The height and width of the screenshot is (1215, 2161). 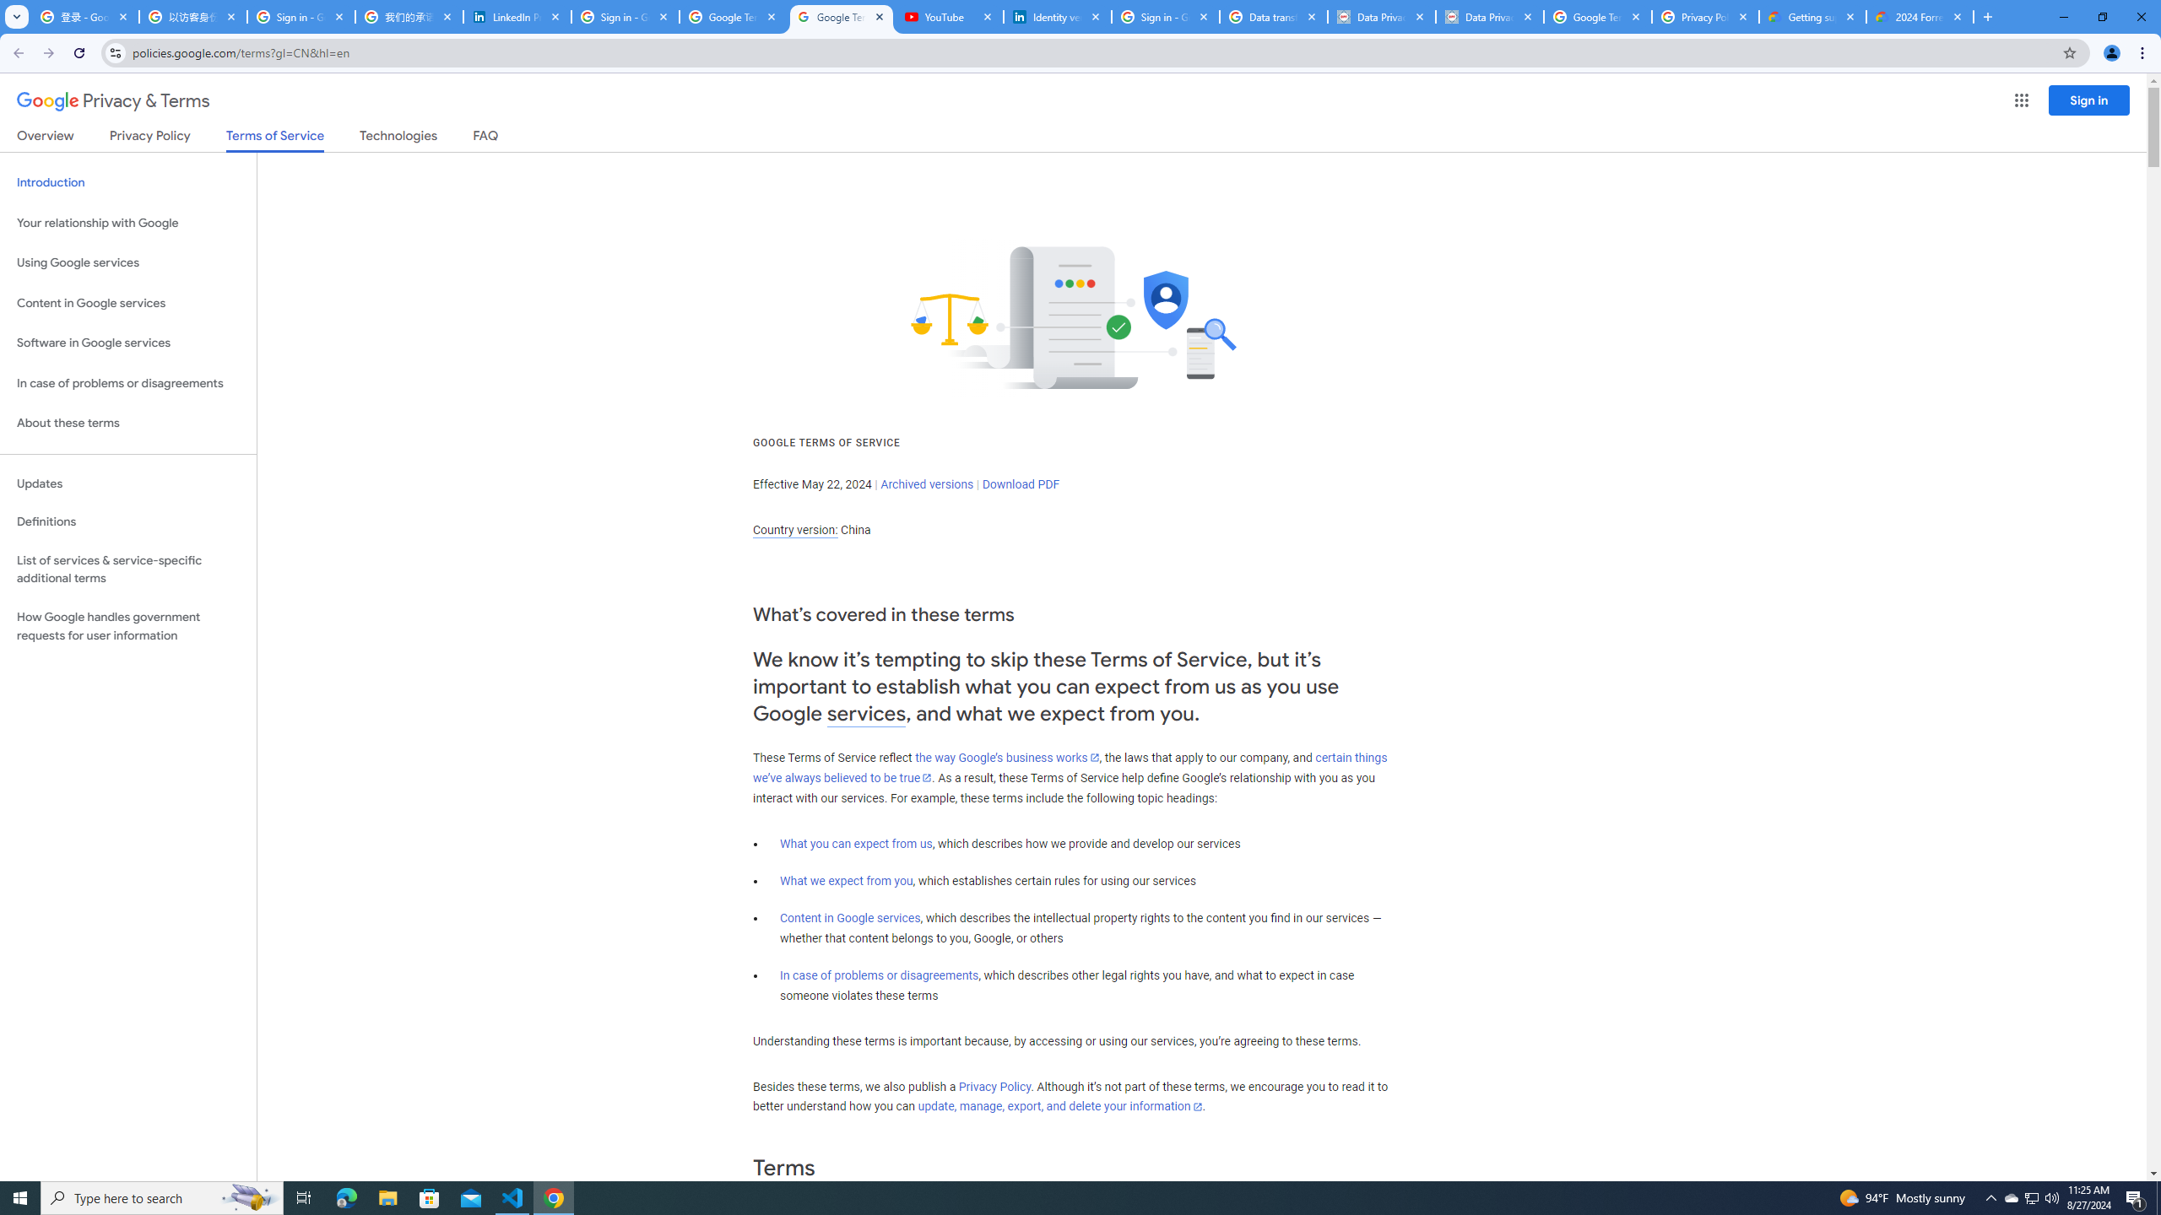 I want to click on Overview, so click(x=46, y=138).